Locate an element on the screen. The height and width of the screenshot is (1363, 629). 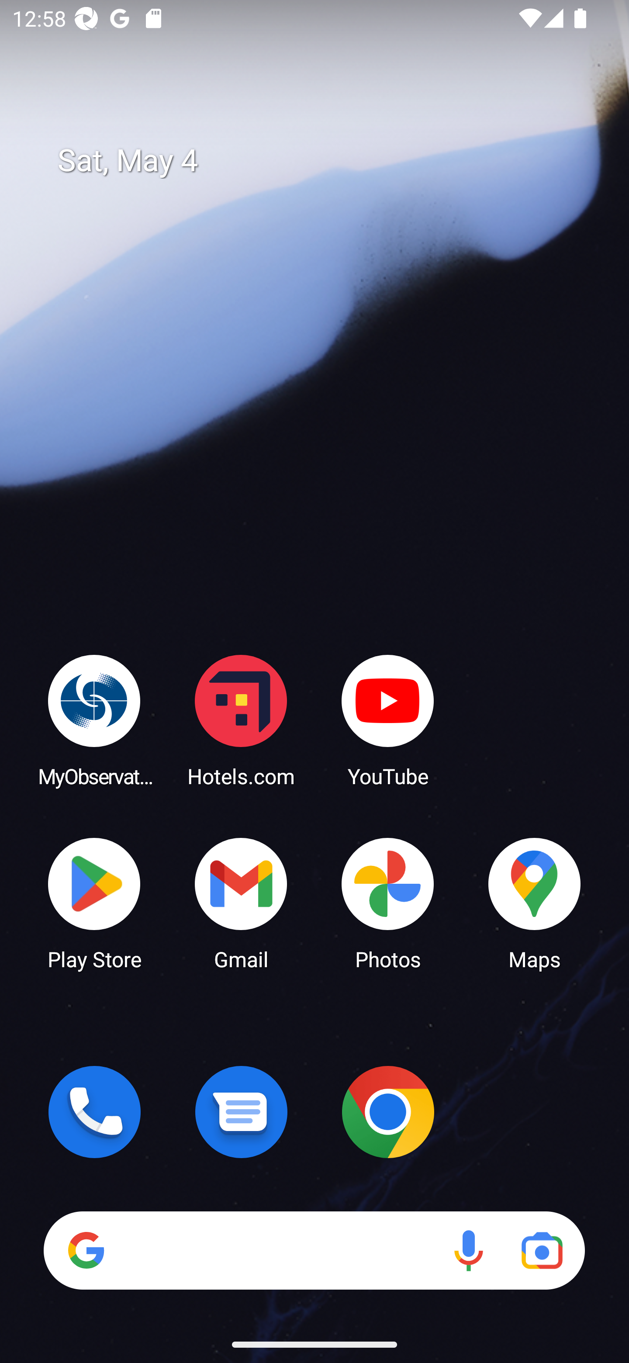
YouTube is located at coordinates (388, 720).